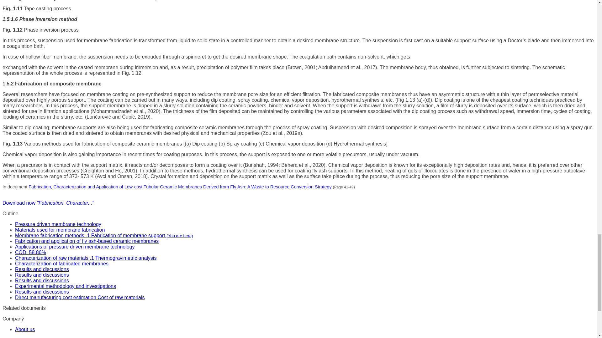 The image size is (602, 338). I want to click on Direct manufacturing cost estimation Cost of raw materials, so click(80, 297).